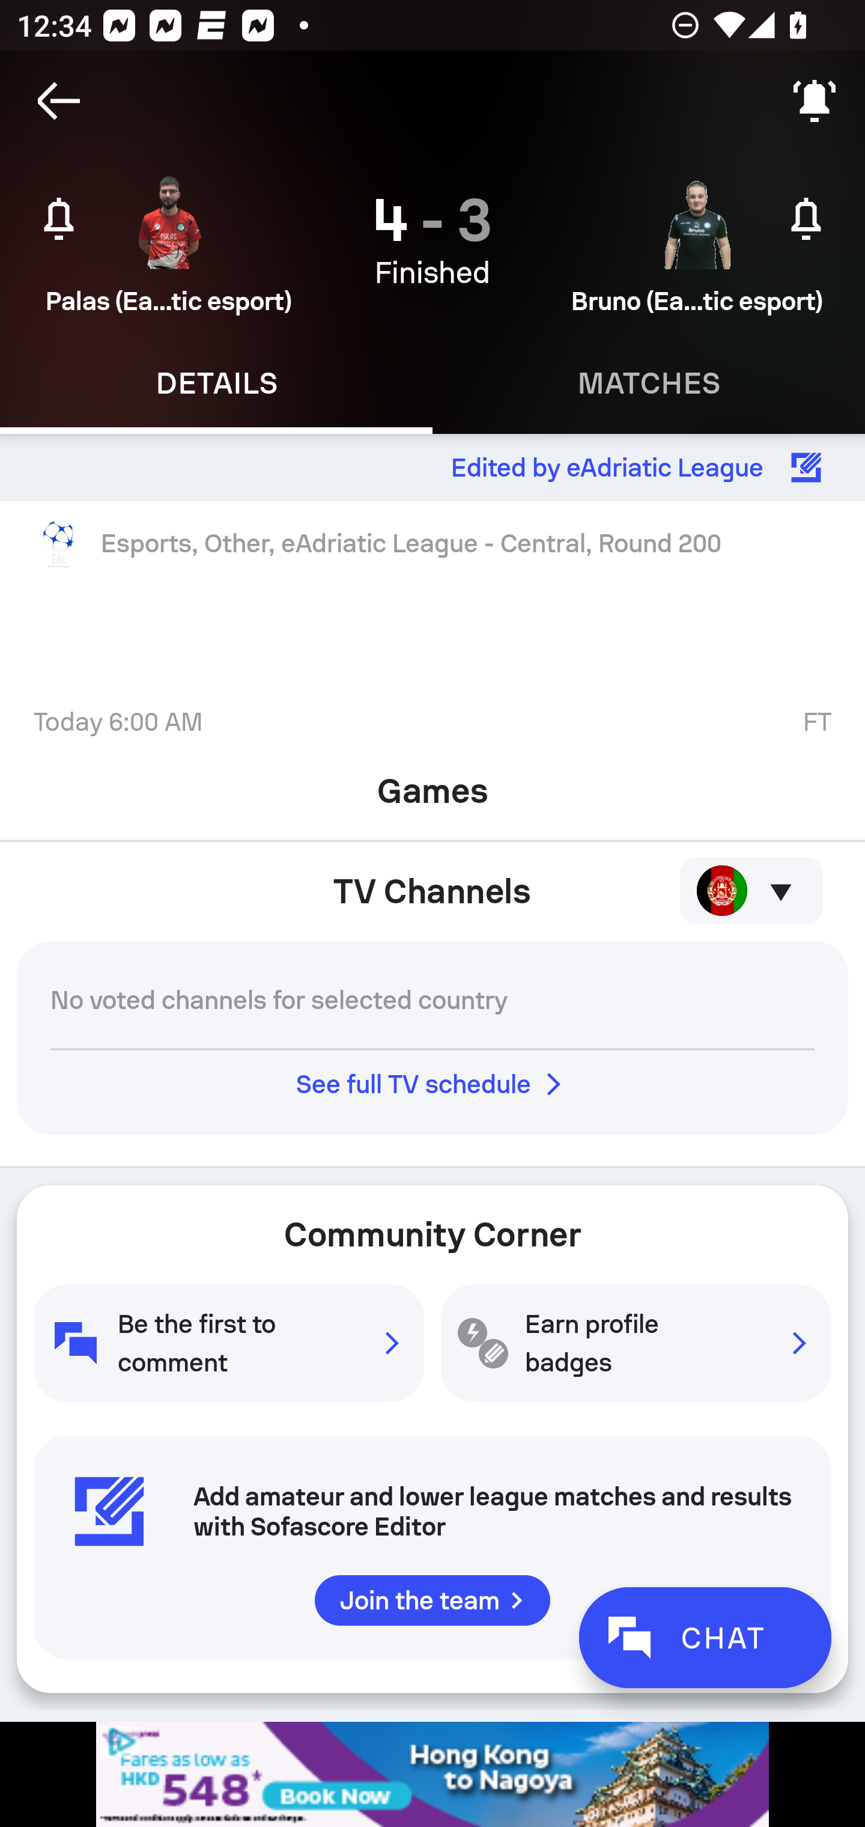 The width and height of the screenshot is (865, 1827). I want to click on Matches MATCHES, so click(649, 383).